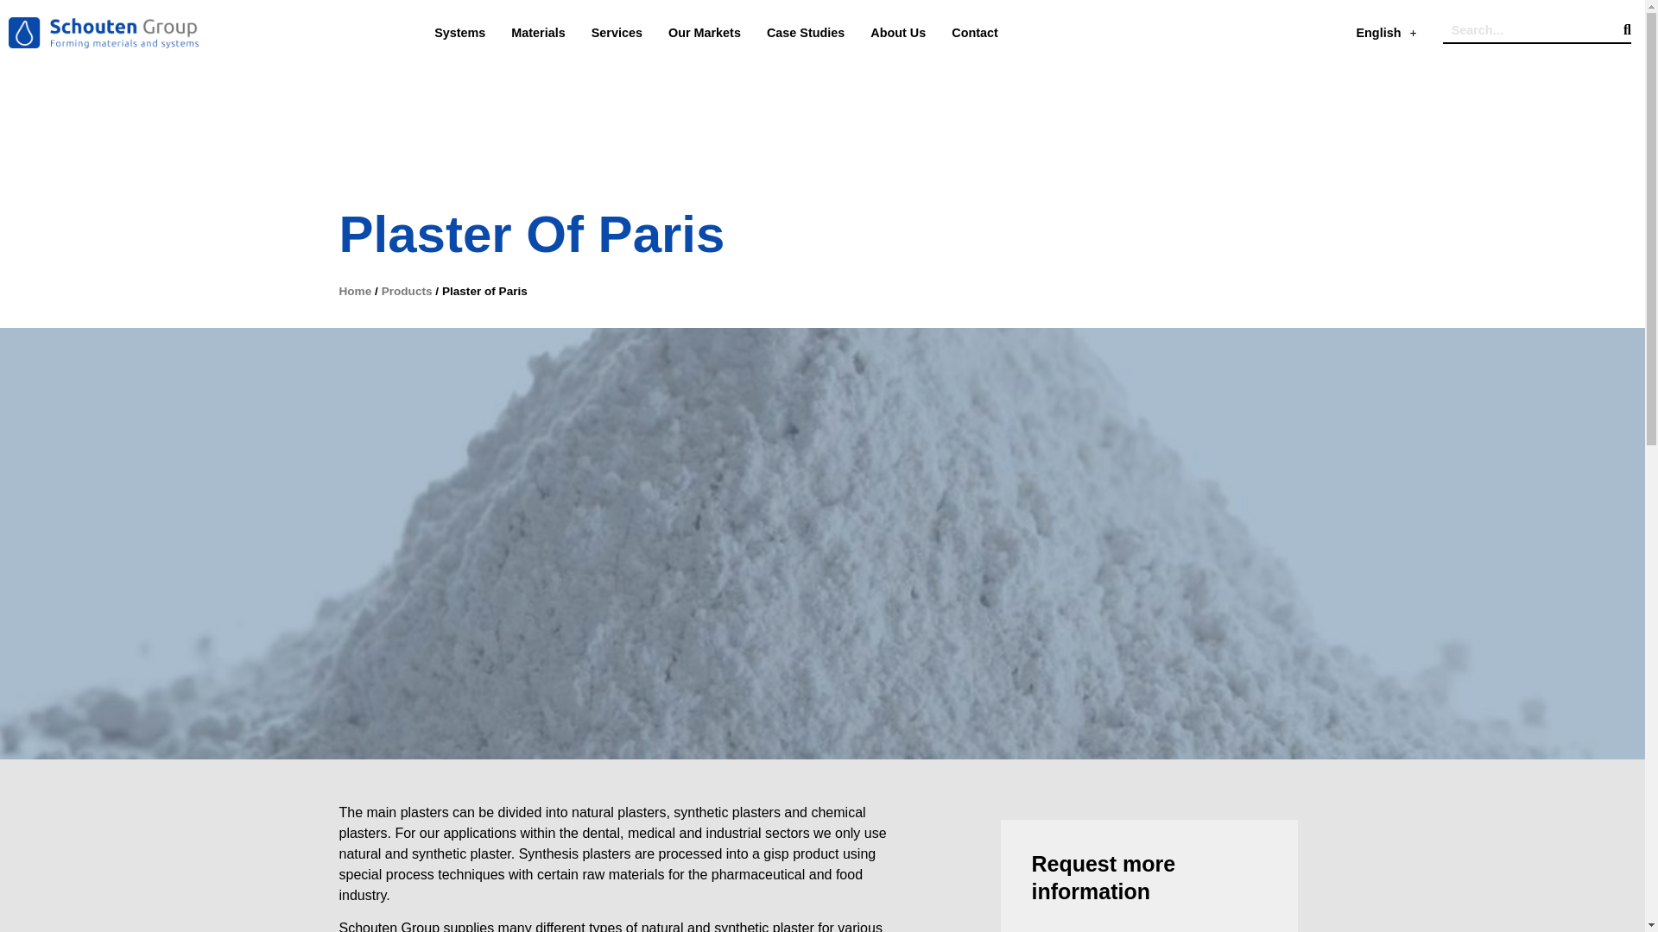 Image resolution: width=1658 pixels, height=932 pixels. What do you see at coordinates (537, 33) in the screenshot?
I see `Materials` at bounding box center [537, 33].